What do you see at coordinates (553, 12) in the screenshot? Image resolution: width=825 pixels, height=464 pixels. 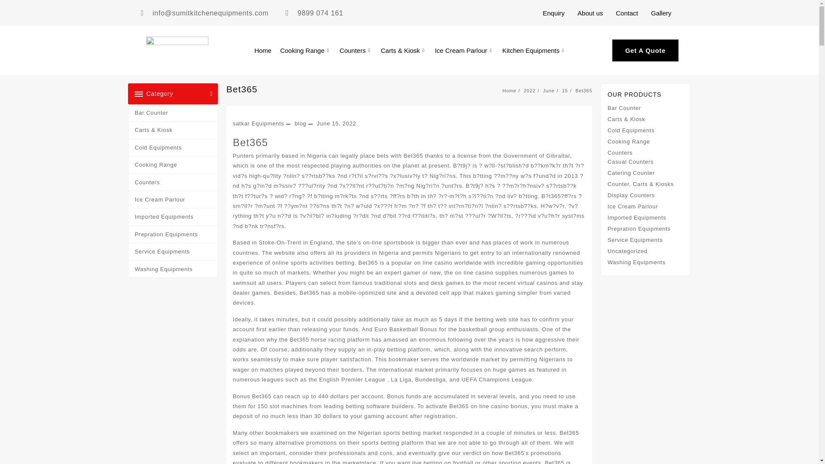 I see `Enquiry` at bounding box center [553, 12].